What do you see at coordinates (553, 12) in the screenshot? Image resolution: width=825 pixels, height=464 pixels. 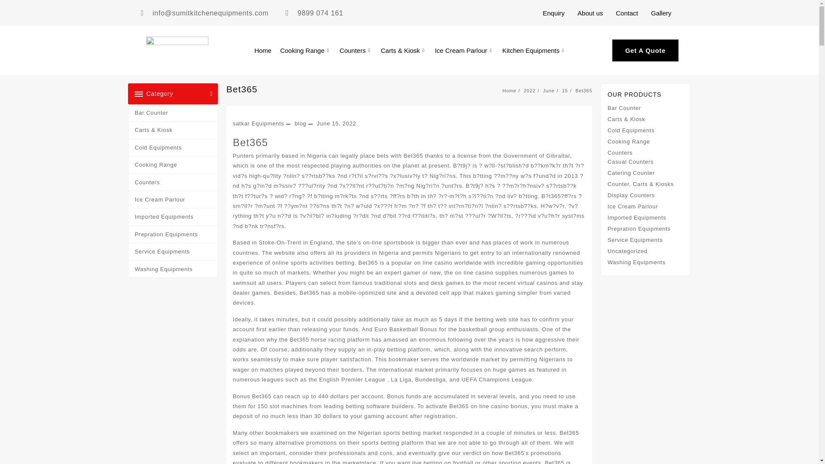 I see `Enquiry` at bounding box center [553, 12].